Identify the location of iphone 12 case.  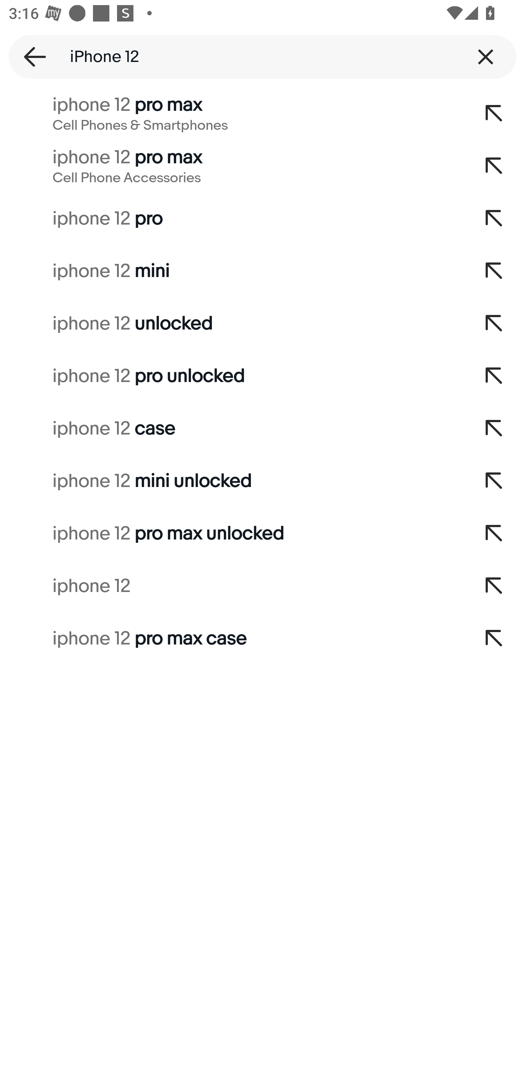
(232, 429).